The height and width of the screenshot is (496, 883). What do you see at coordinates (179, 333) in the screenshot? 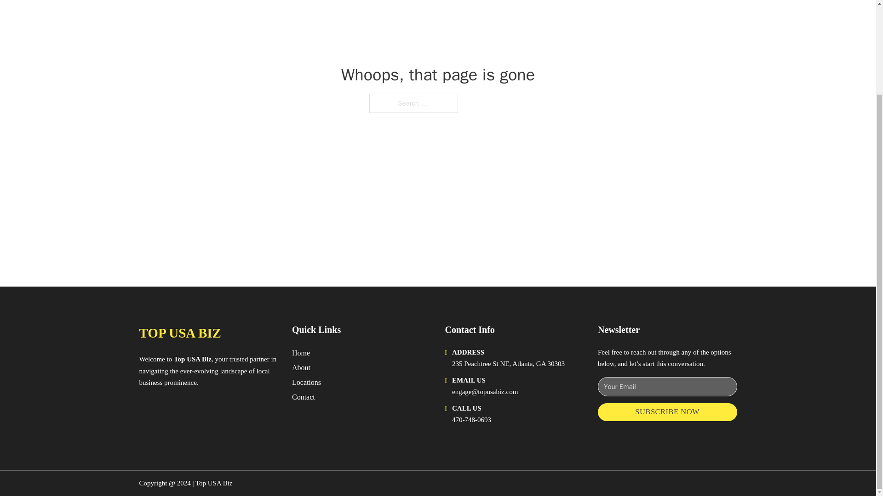
I see `TOP USA BIZ` at bounding box center [179, 333].